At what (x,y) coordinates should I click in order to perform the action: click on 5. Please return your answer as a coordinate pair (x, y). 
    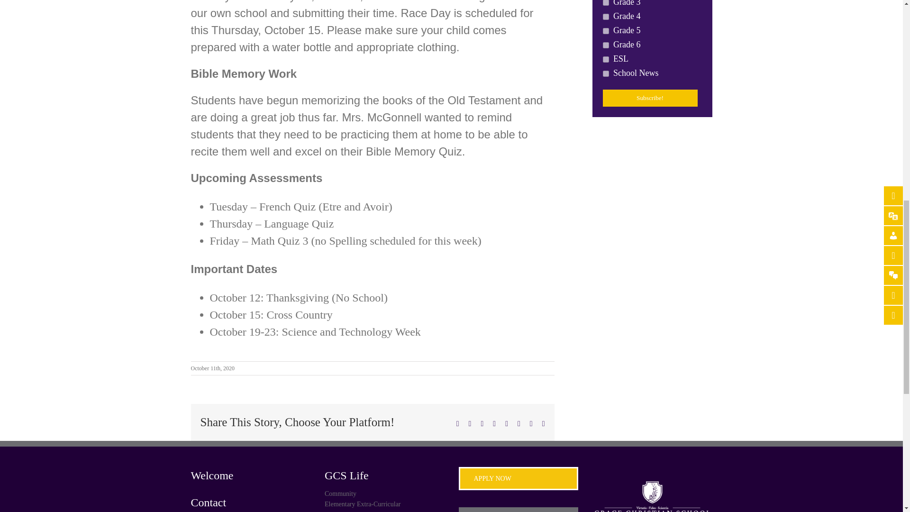
    Looking at the image, I should click on (606, 45).